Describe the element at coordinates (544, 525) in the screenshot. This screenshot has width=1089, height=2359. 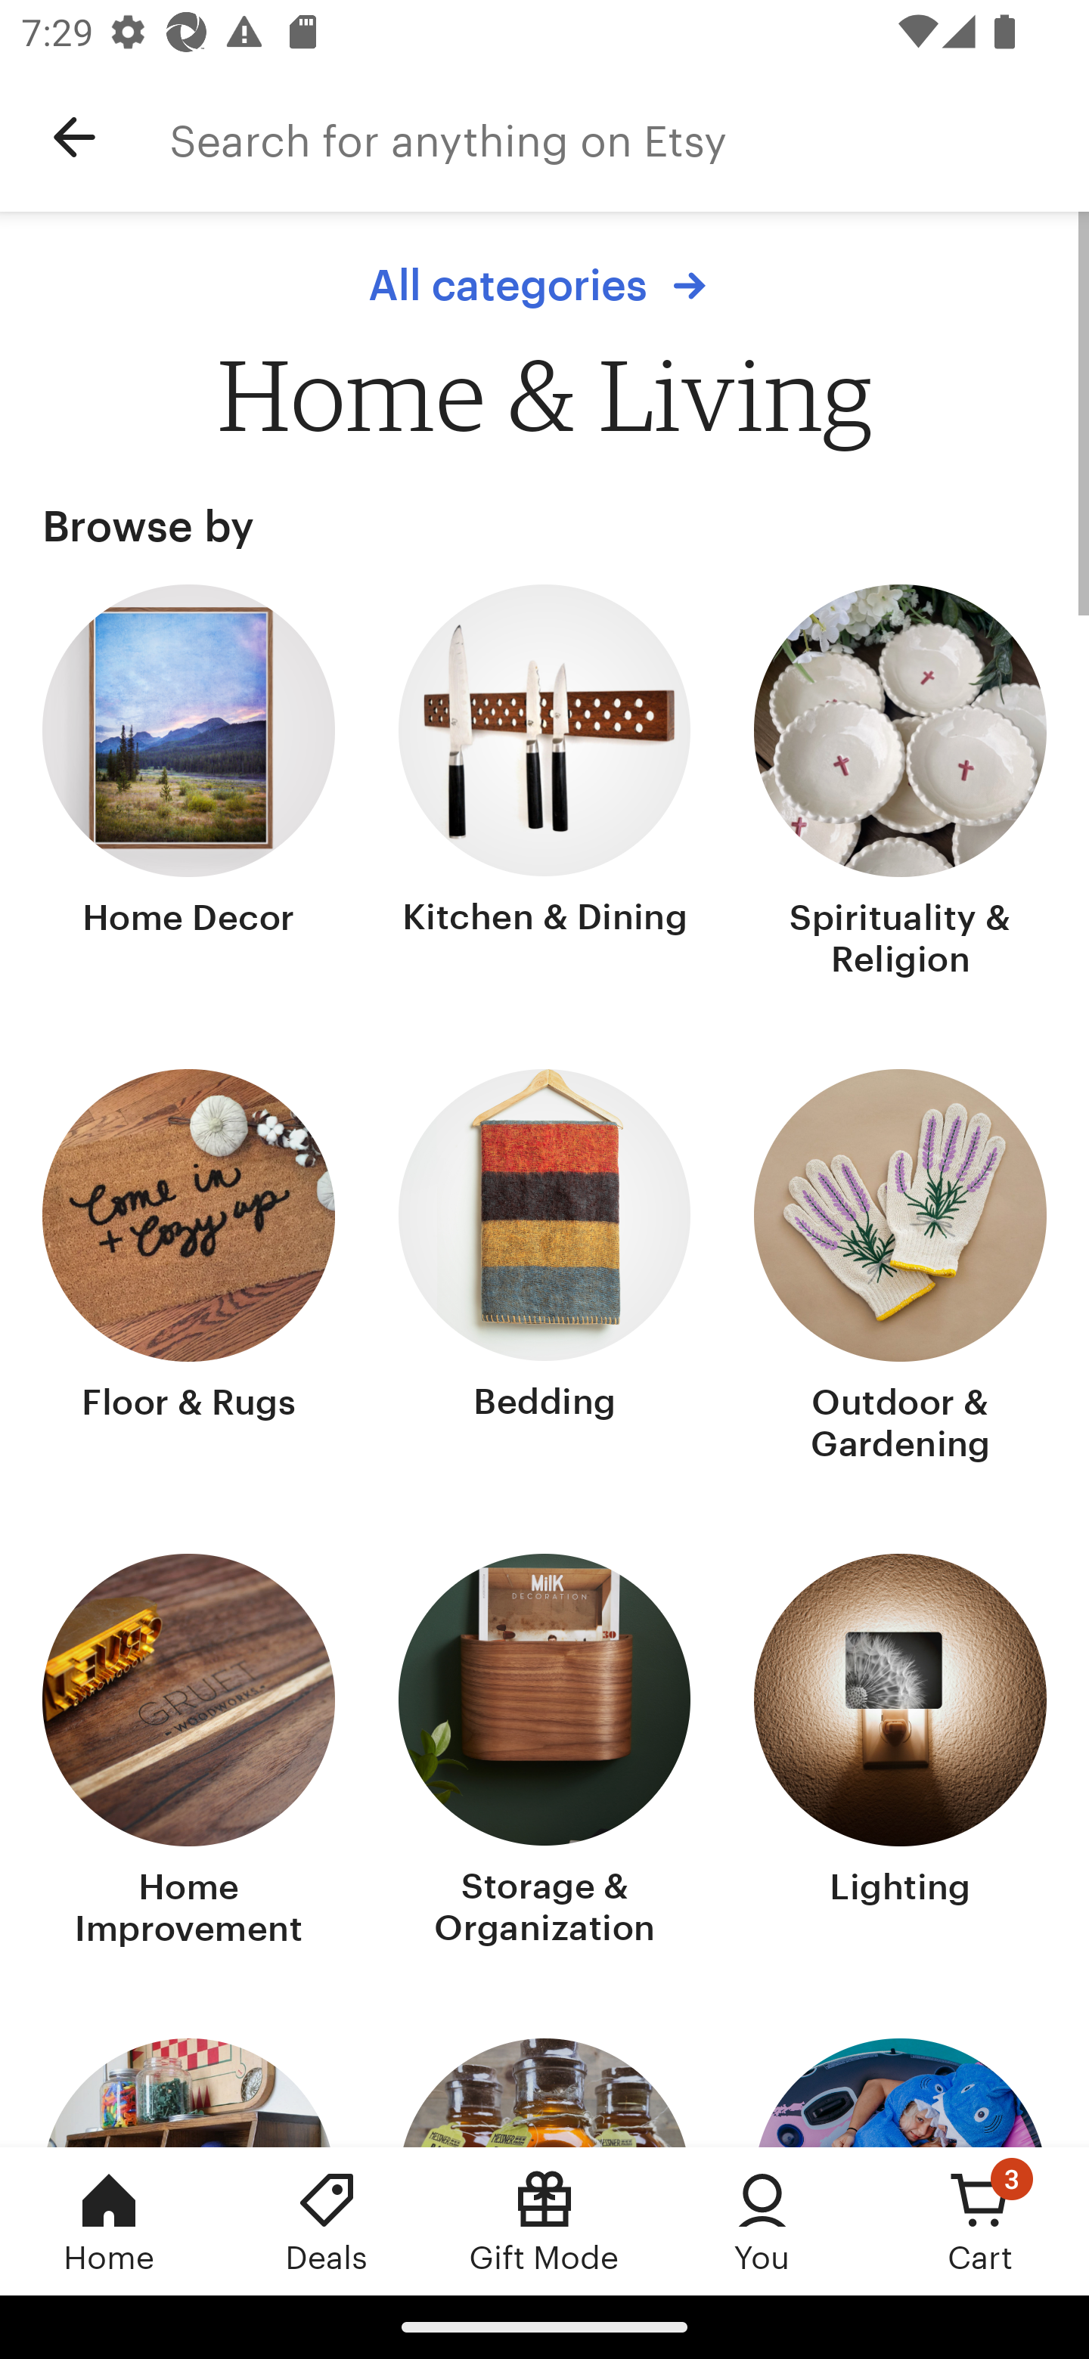
I see `Browse by` at that location.